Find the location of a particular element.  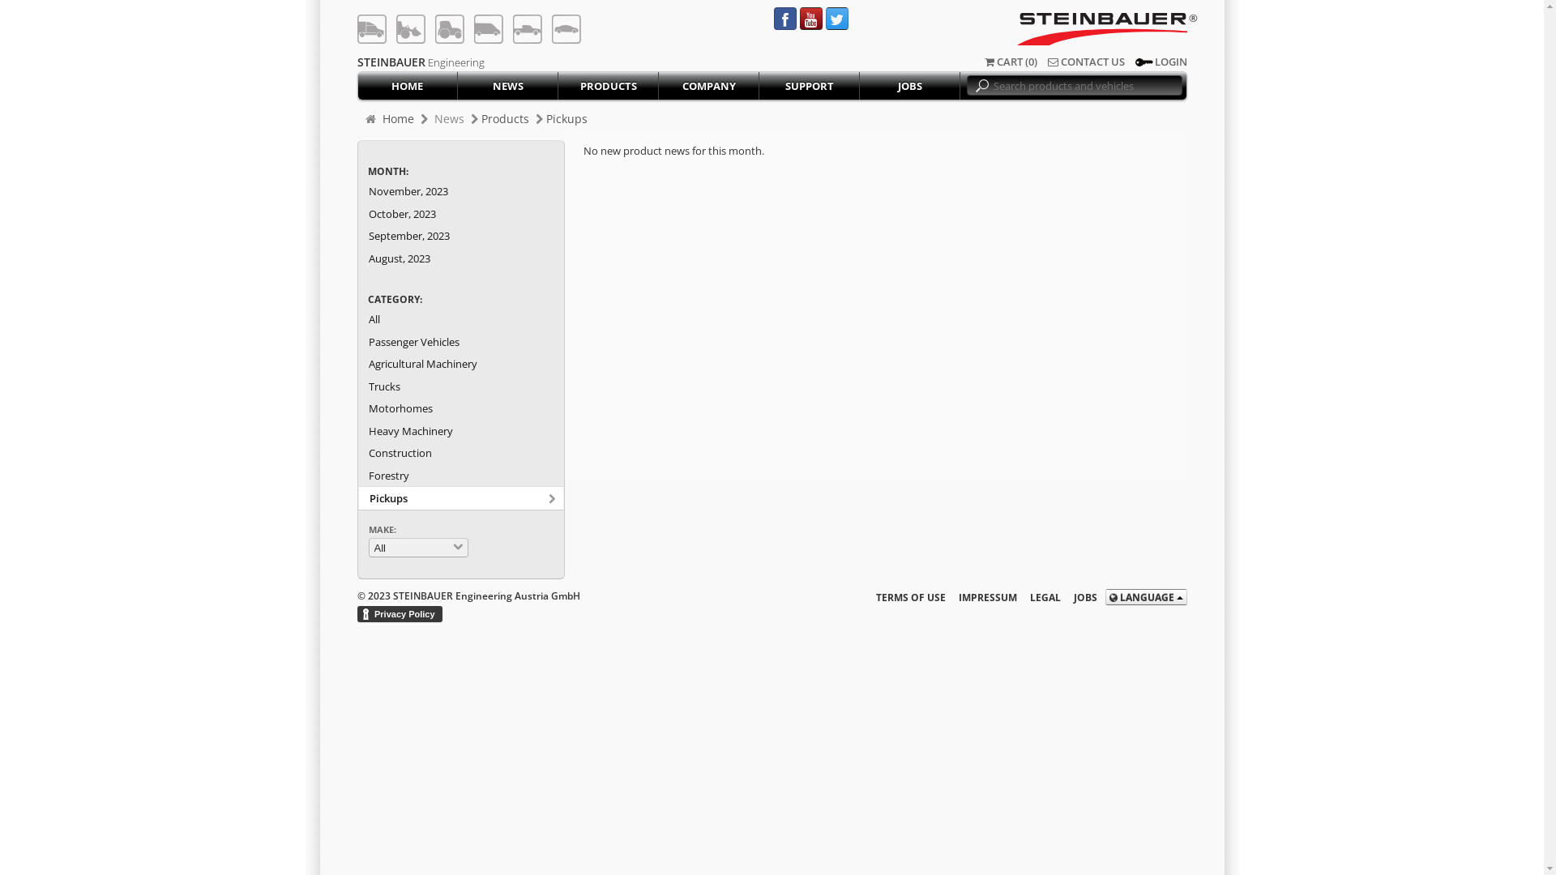

Forestry is located at coordinates (461, 475).